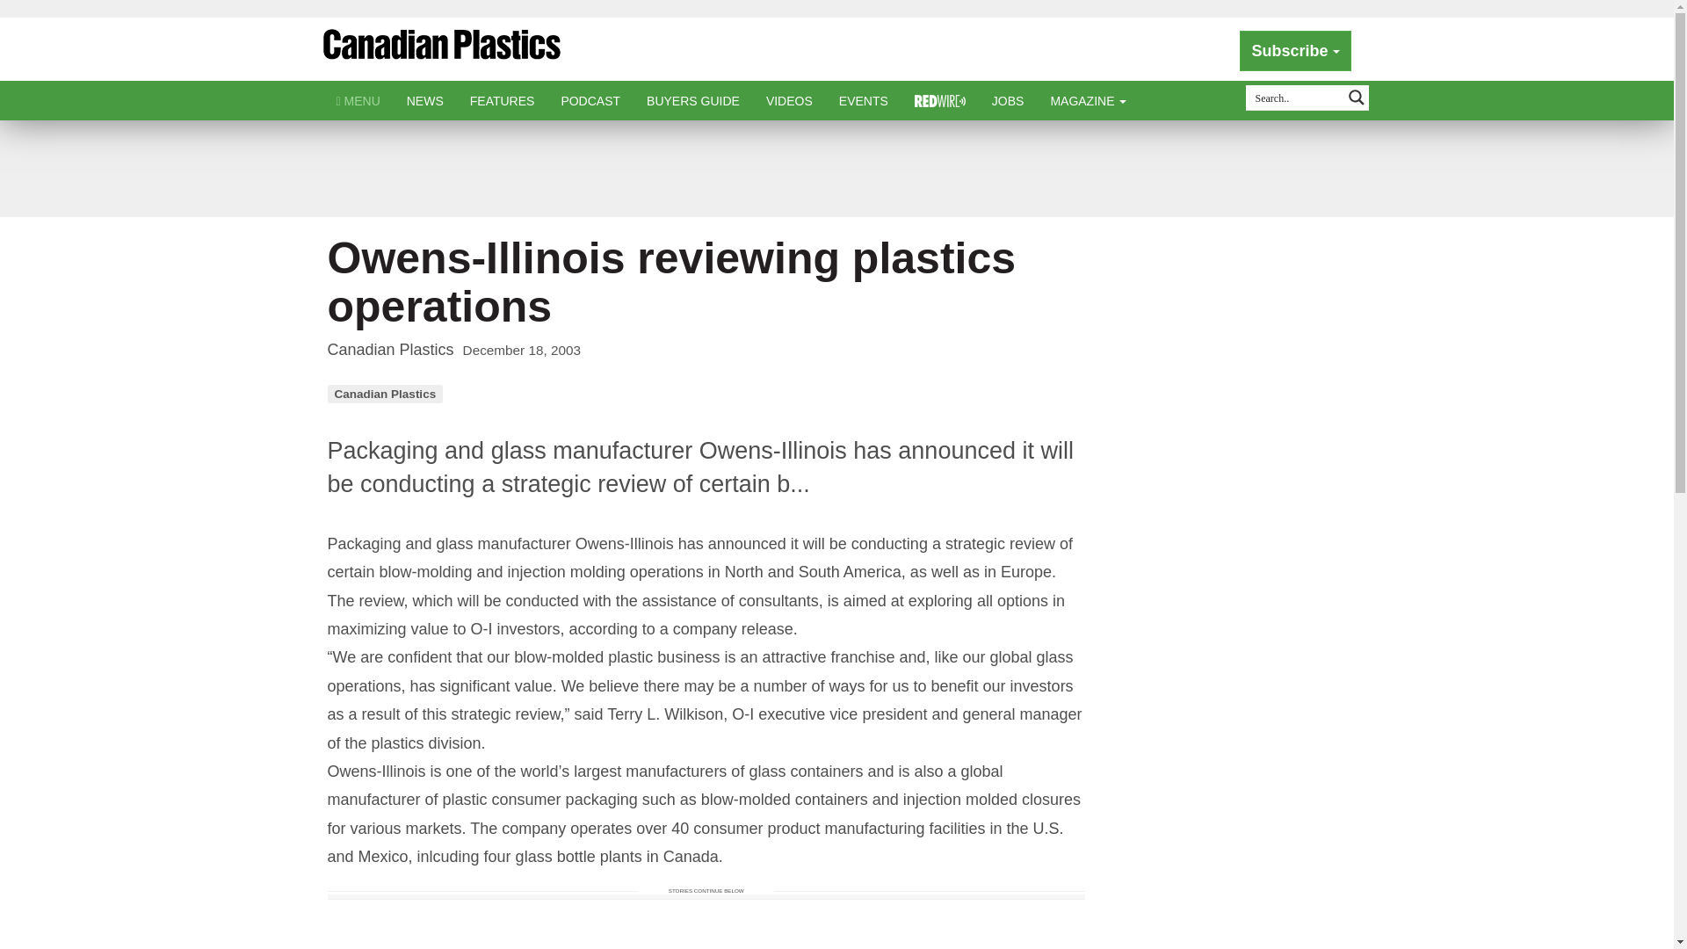 The image size is (1687, 949). I want to click on VIDEOS, so click(789, 100).